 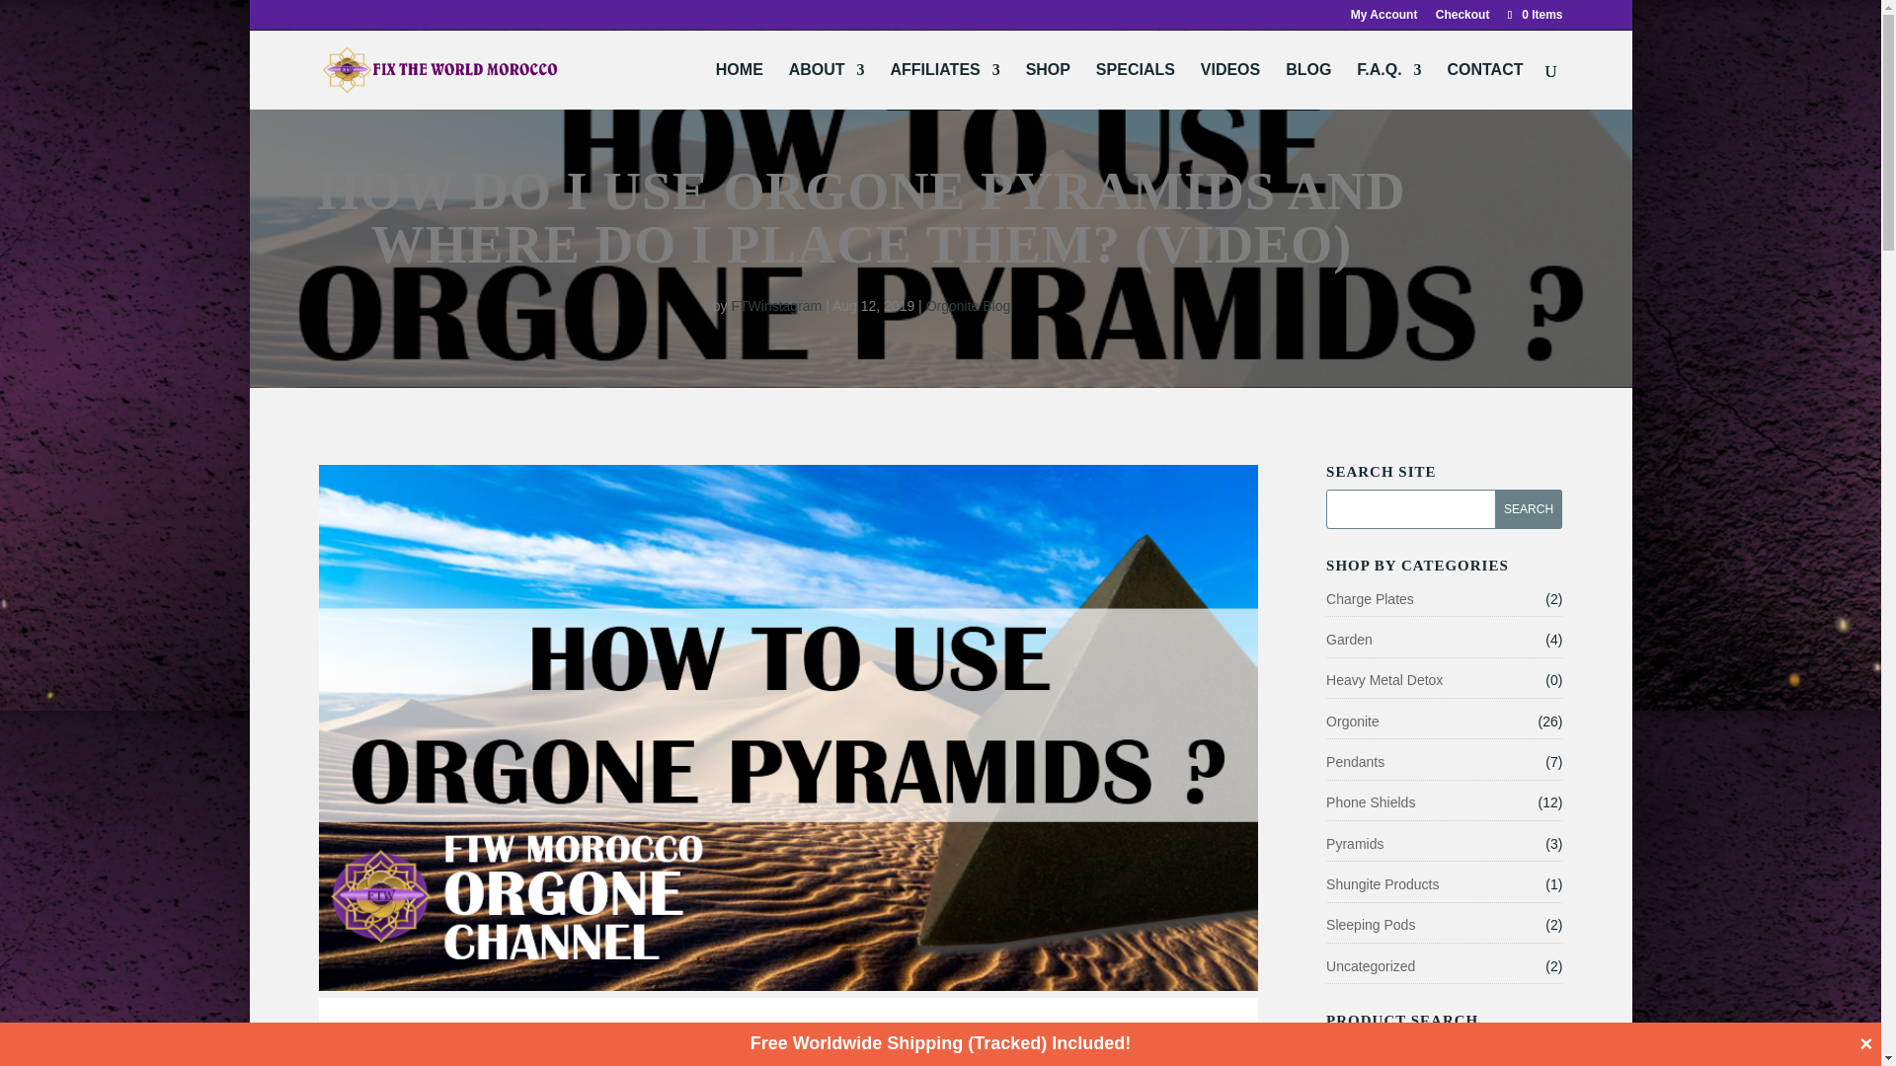 I want to click on HOME, so click(x=740, y=86).